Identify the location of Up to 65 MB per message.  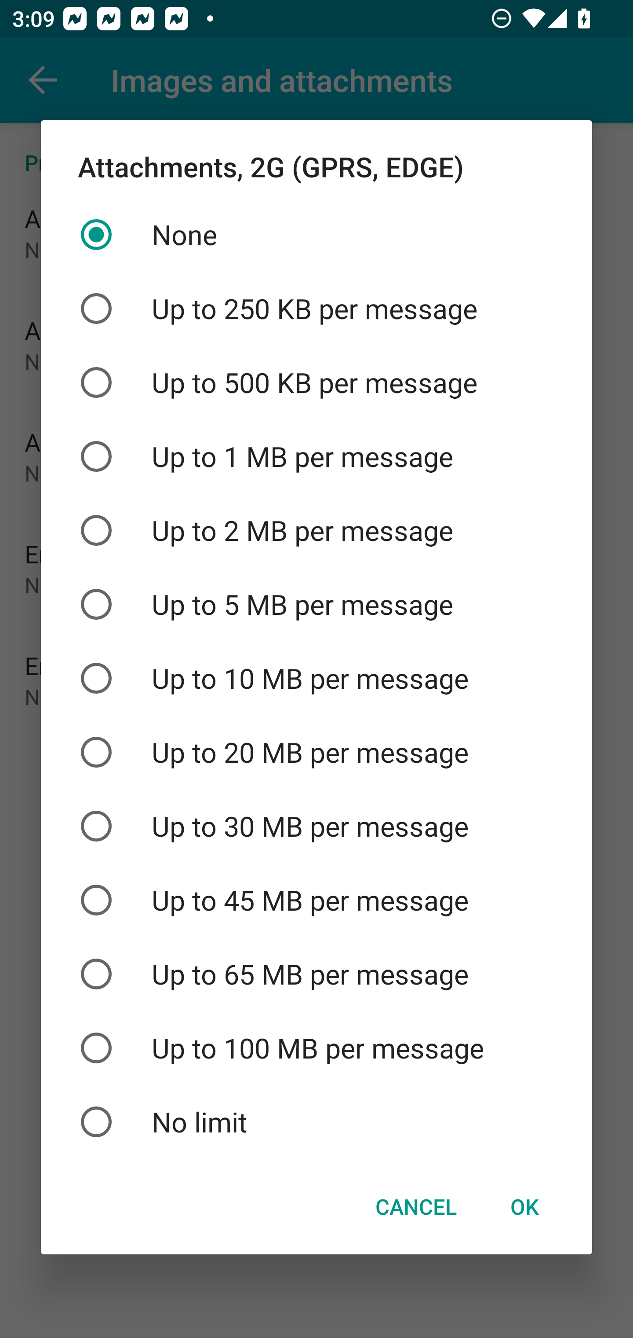
(316, 974).